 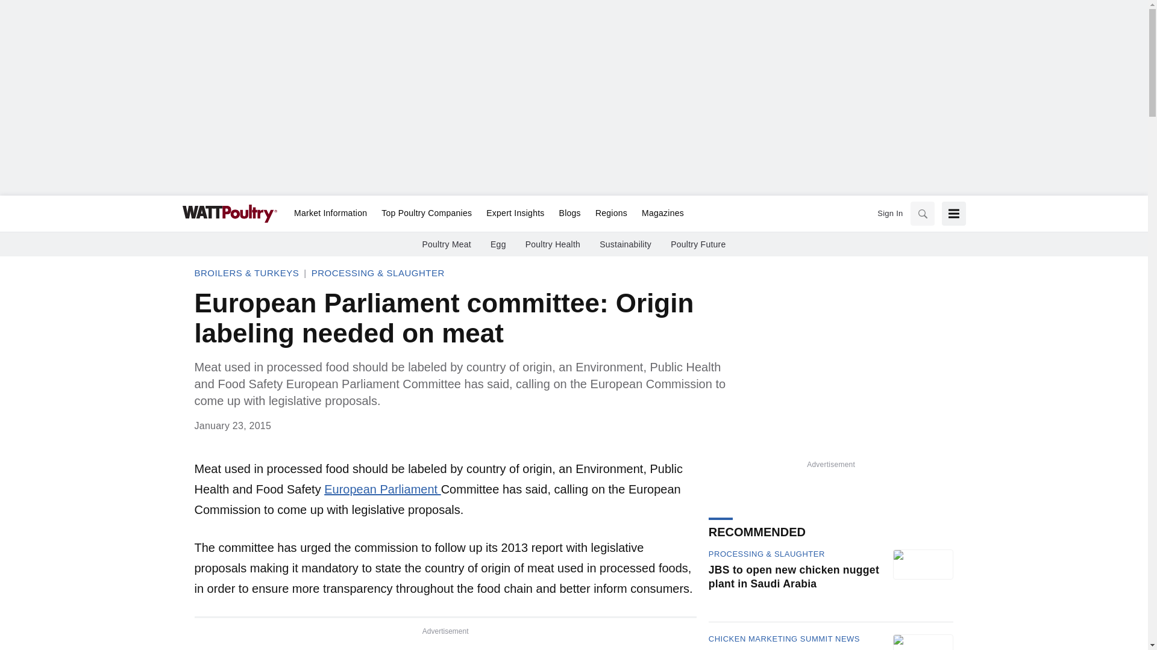 I want to click on Sustainability, so click(x=659, y=214).